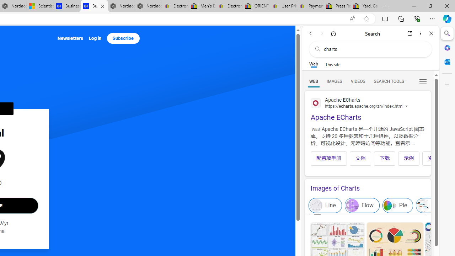 The image size is (455, 256). I want to click on Search the web, so click(374, 49).